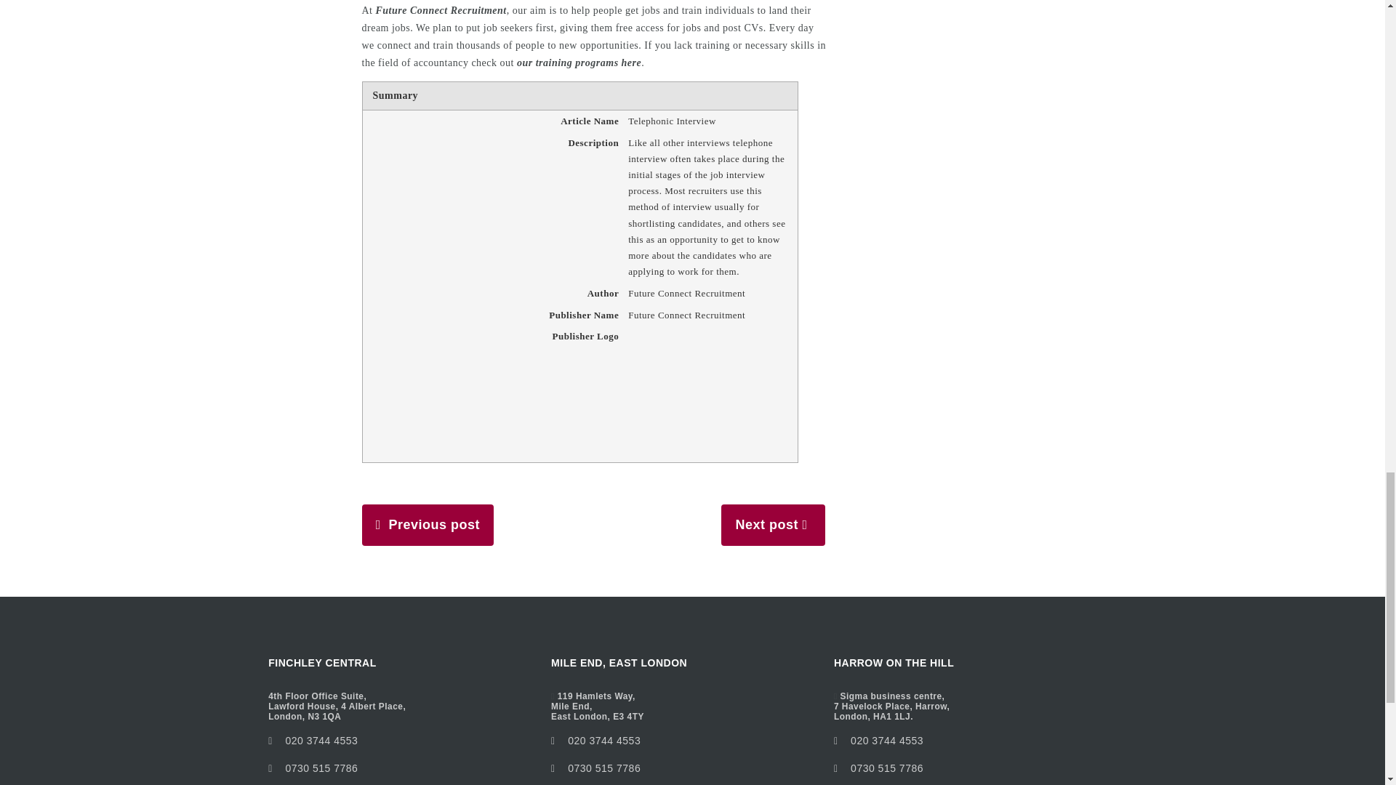  Describe the element at coordinates (598, 706) in the screenshot. I see `   0730 515 7786` at that location.